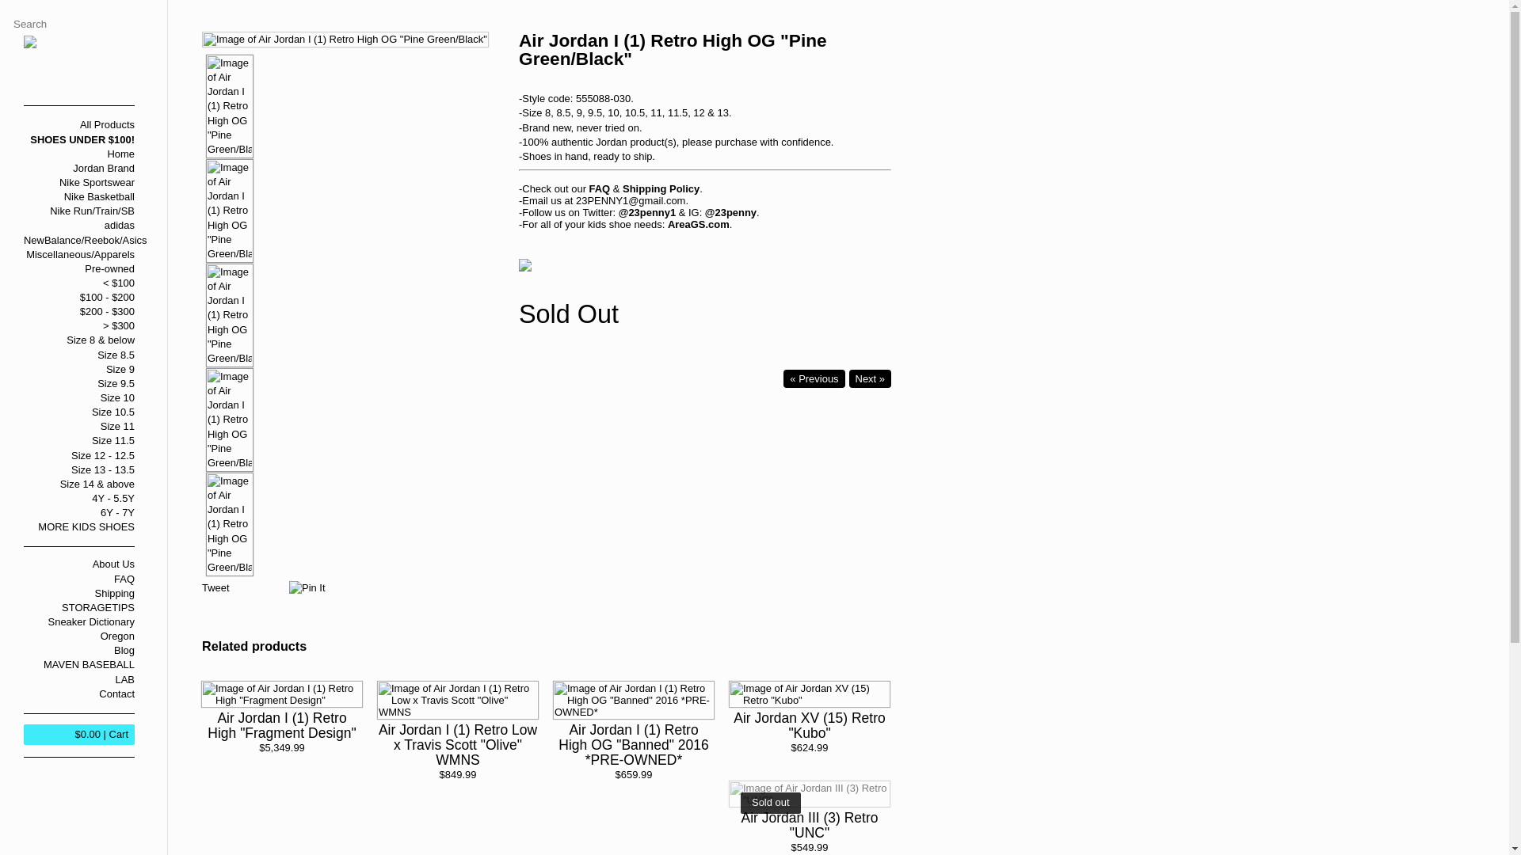  Describe the element at coordinates (79, 125) in the screenshot. I see `All Products` at that location.